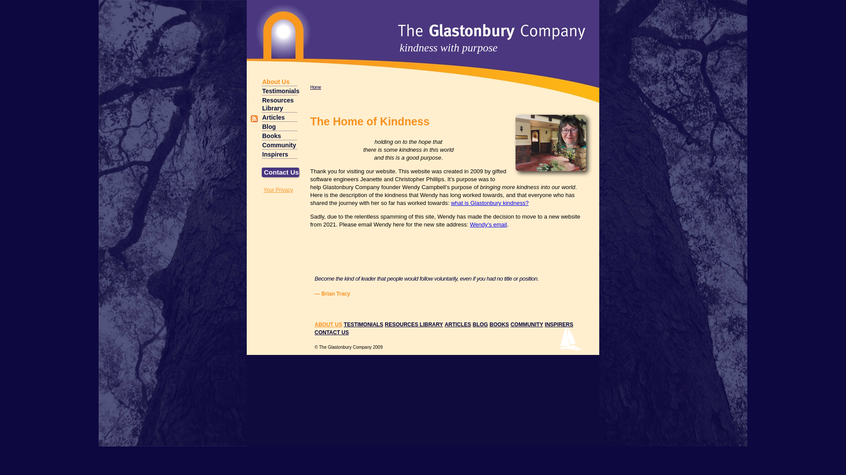  Describe the element at coordinates (279, 91) in the screenshot. I see `Testimonials` at that location.